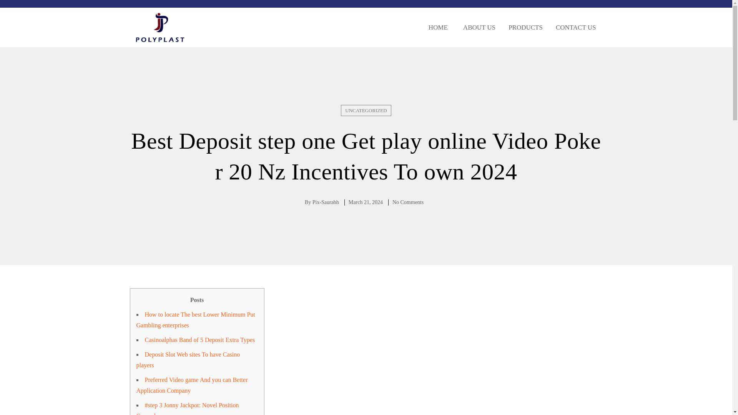  What do you see at coordinates (408, 202) in the screenshot?
I see `No Comments` at bounding box center [408, 202].